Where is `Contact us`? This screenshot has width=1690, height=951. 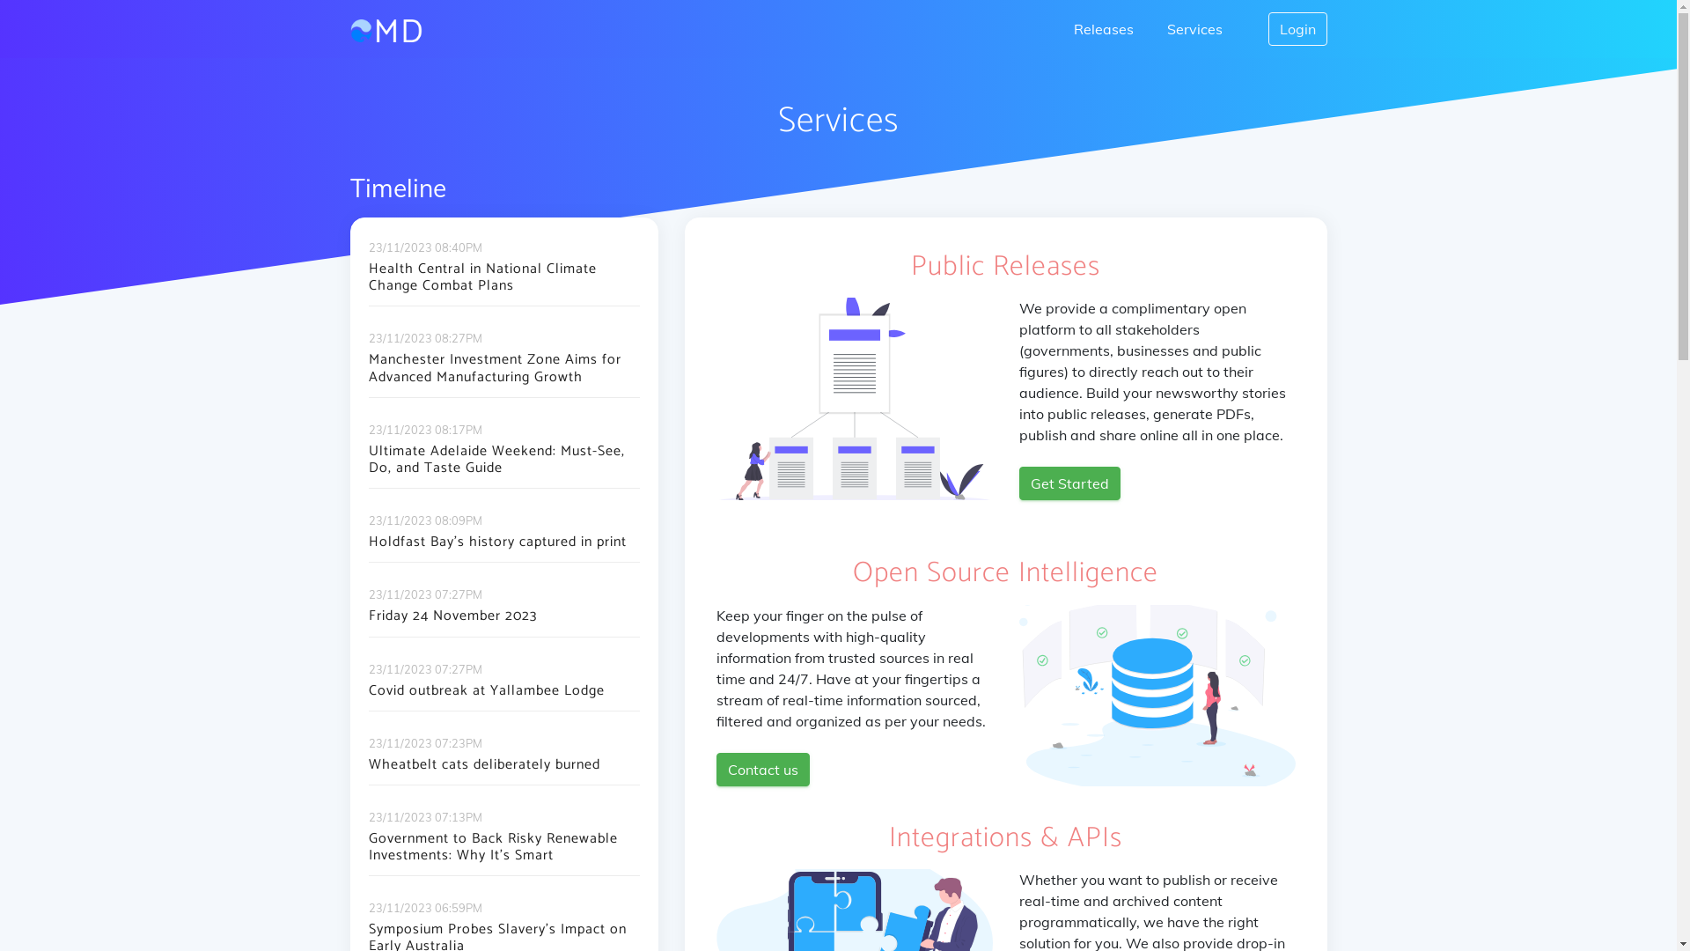 Contact us is located at coordinates (763, 770).